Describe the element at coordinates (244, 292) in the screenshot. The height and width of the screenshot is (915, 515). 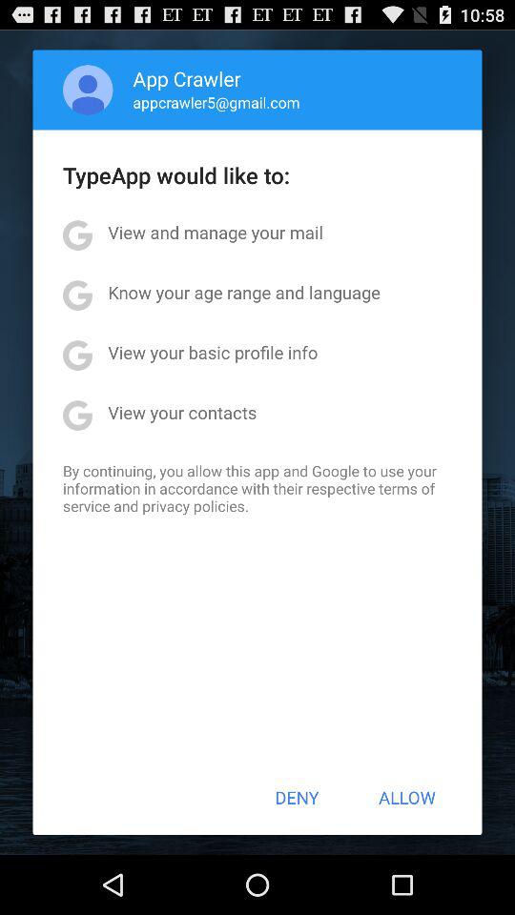
I see `scroll until the know your age icon` at that location.